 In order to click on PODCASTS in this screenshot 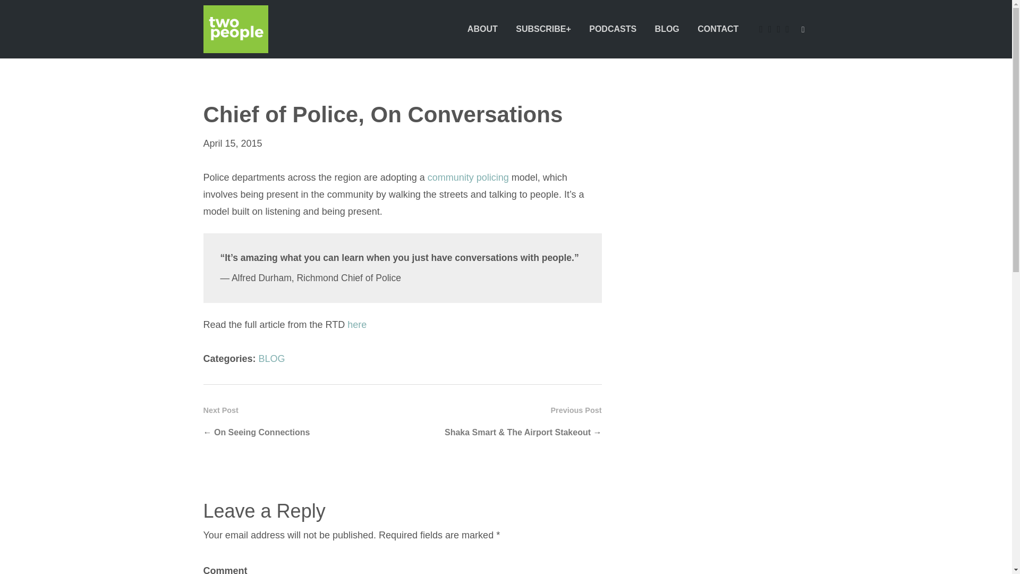, I will do `click(613, 29)`.